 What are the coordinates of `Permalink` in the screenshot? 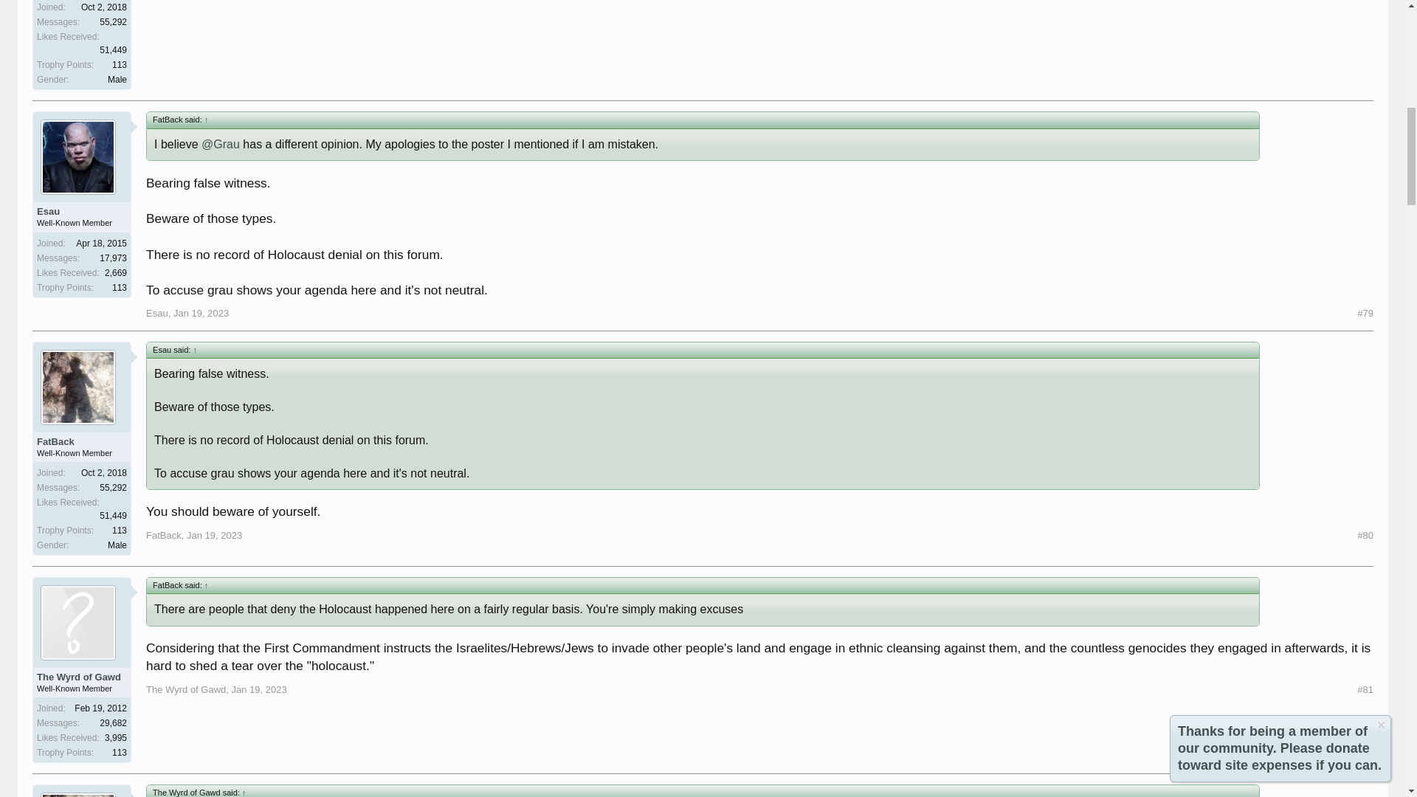 It's located at (201, 313).